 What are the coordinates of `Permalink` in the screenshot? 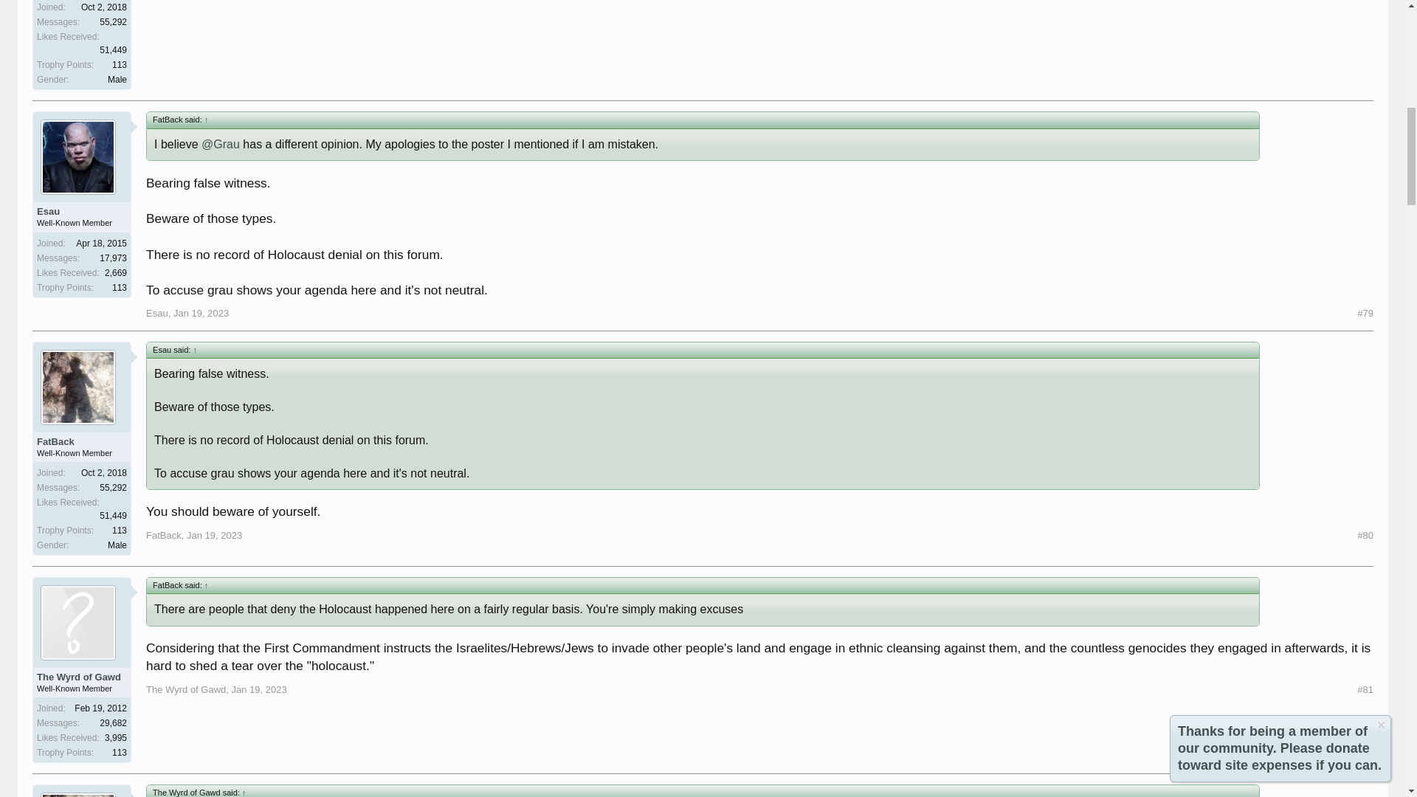 It's located at (201, 313).